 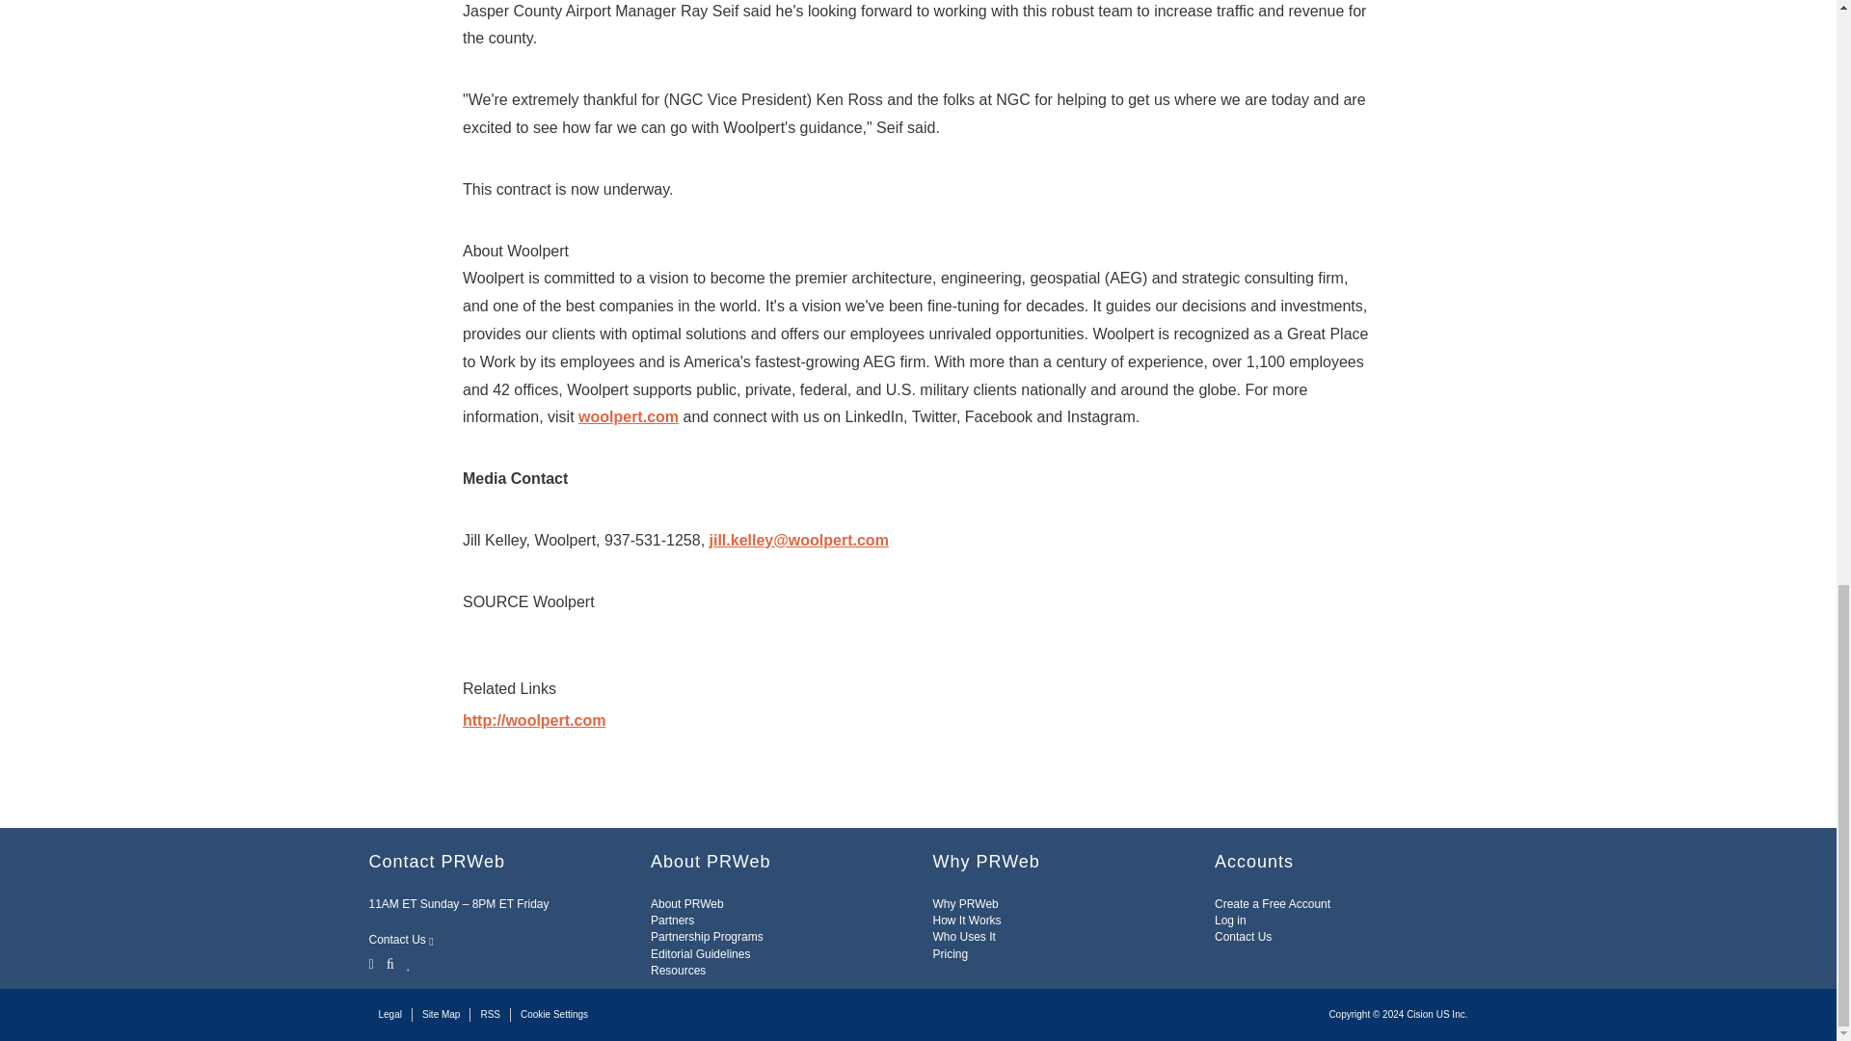 I want to click on Editorial Guidelines, so click(x=700, y=953).